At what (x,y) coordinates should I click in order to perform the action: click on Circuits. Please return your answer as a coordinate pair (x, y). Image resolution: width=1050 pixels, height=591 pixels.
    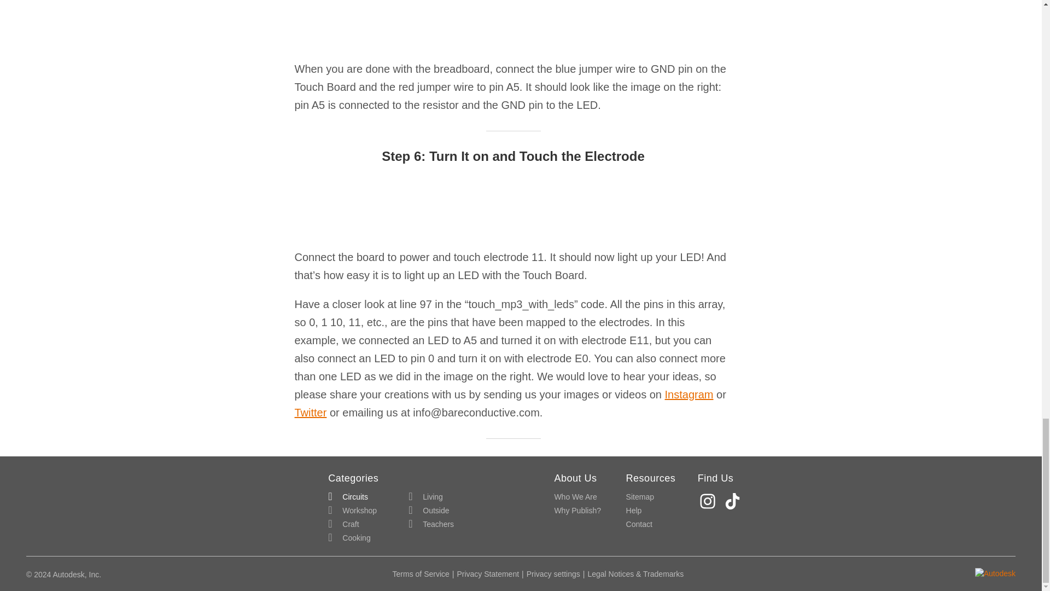
    Looking at the image, I should click on (348, 497).